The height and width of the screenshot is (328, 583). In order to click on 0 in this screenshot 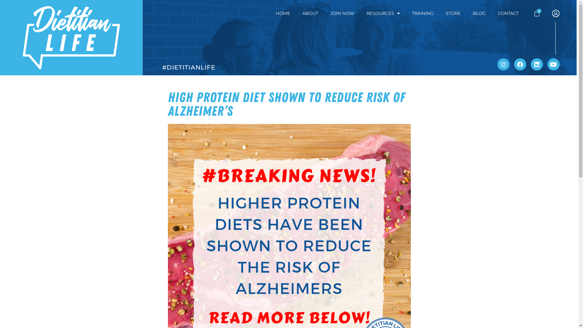, I will do `click(537, 13)`.